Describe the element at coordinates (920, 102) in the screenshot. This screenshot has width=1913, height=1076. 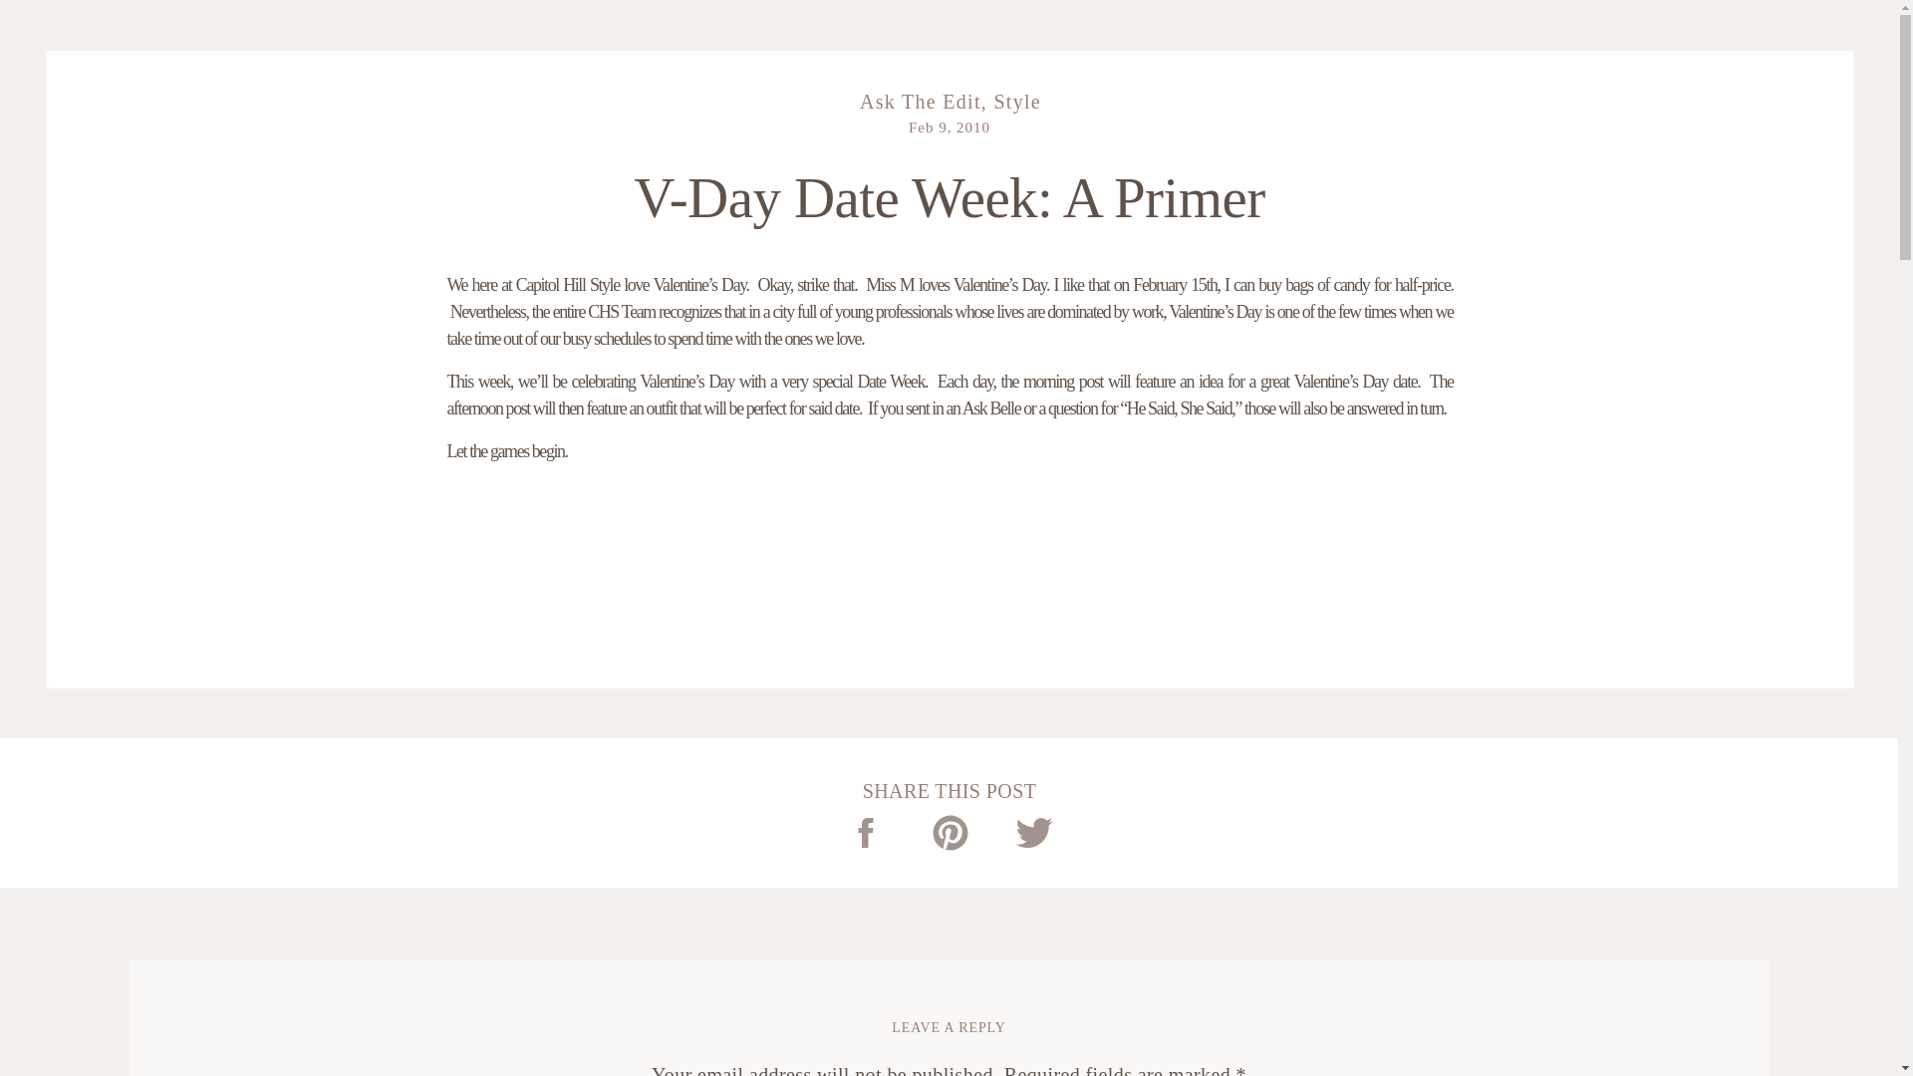
I see `Ask The Edit` at that location.